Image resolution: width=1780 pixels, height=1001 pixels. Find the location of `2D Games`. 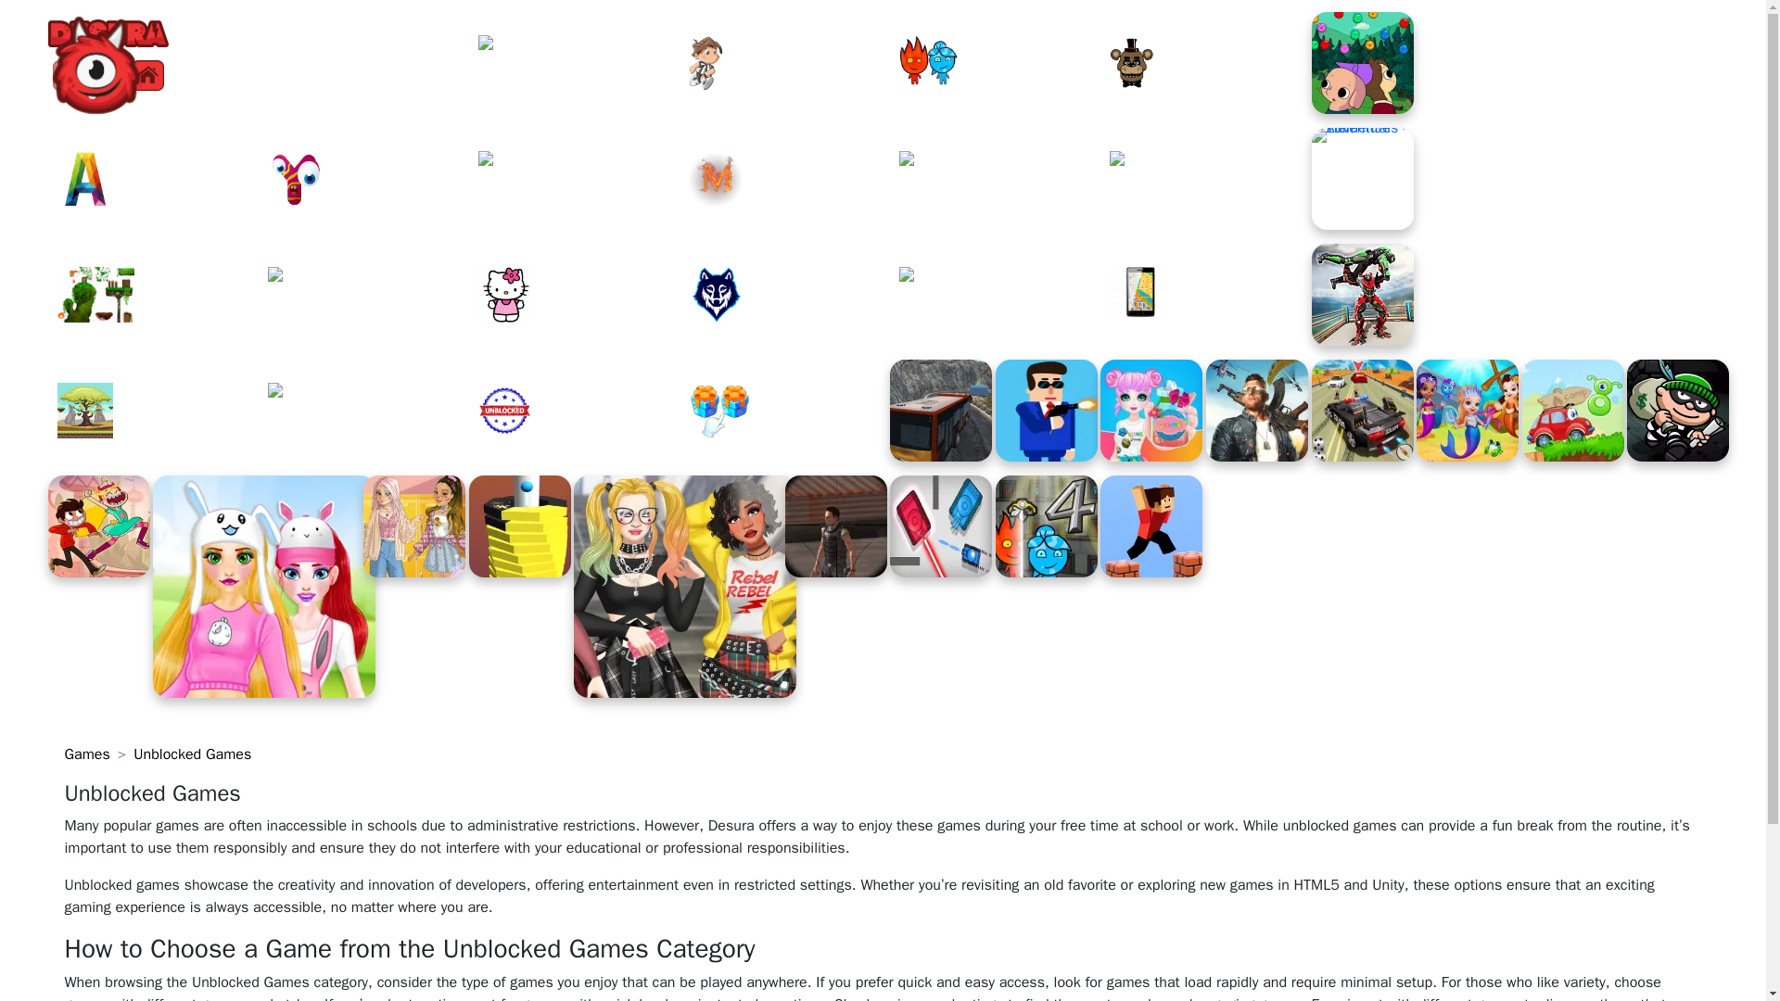

2D Games is located at coordinates (159, 295).